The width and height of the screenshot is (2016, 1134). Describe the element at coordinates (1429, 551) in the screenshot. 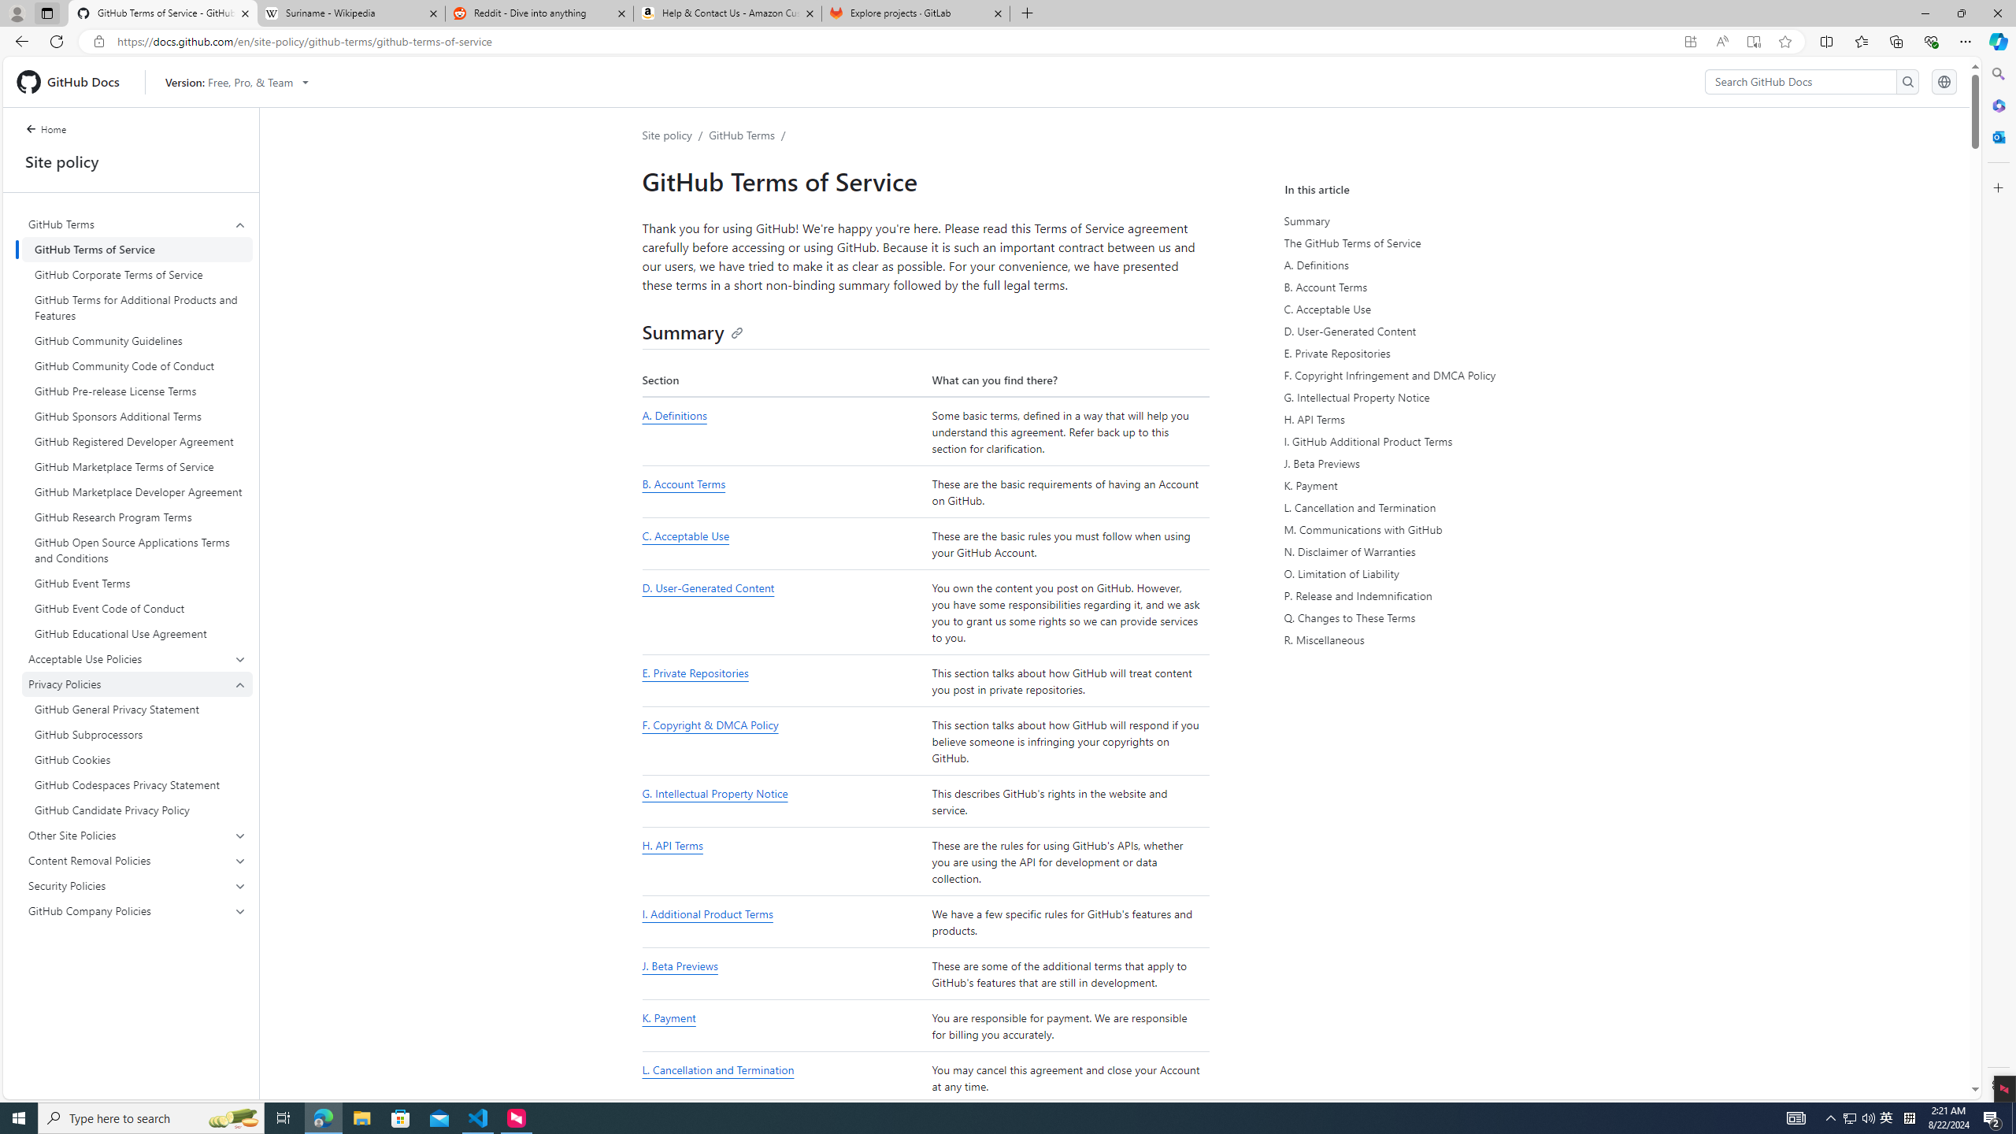

I see `N. Disclaimer of Warranties` at that location.